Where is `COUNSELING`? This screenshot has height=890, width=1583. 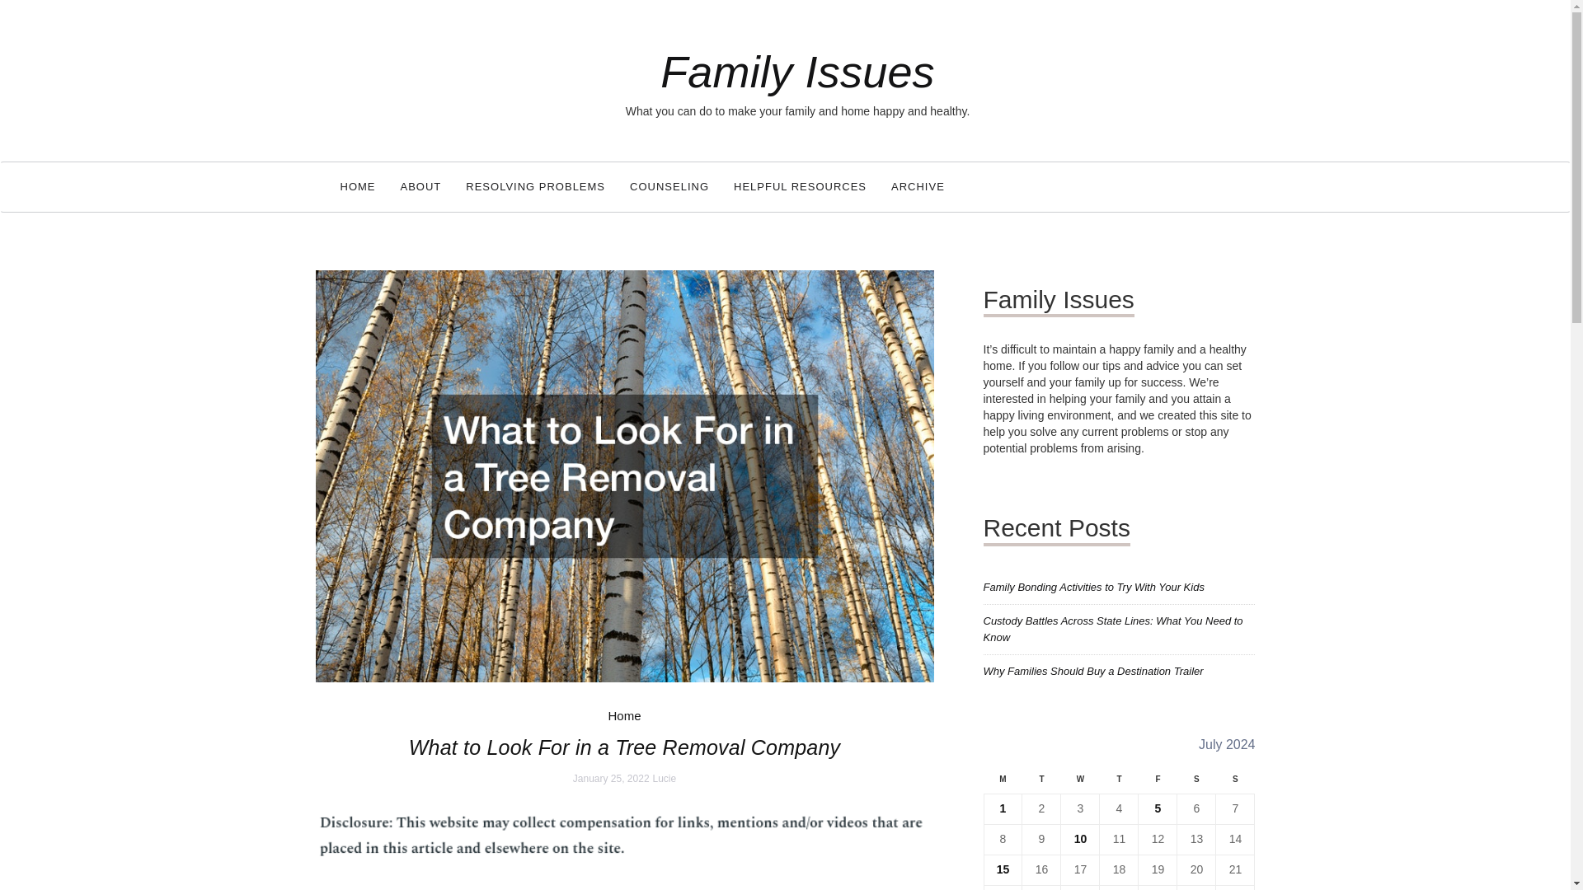
COUNSELING is located at coordinates (669, 186).